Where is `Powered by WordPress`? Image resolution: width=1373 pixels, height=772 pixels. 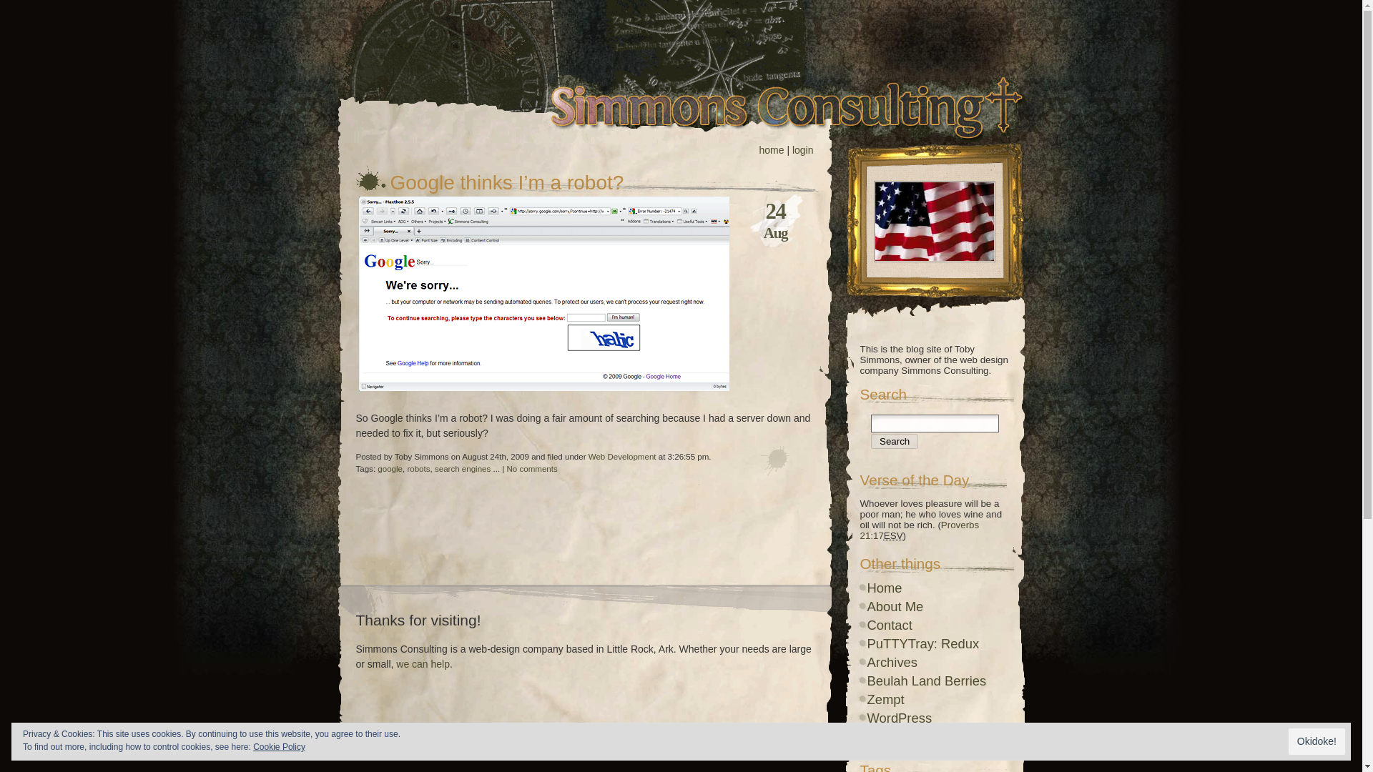
Powered by WordPress is located at coordinates (899, 718).